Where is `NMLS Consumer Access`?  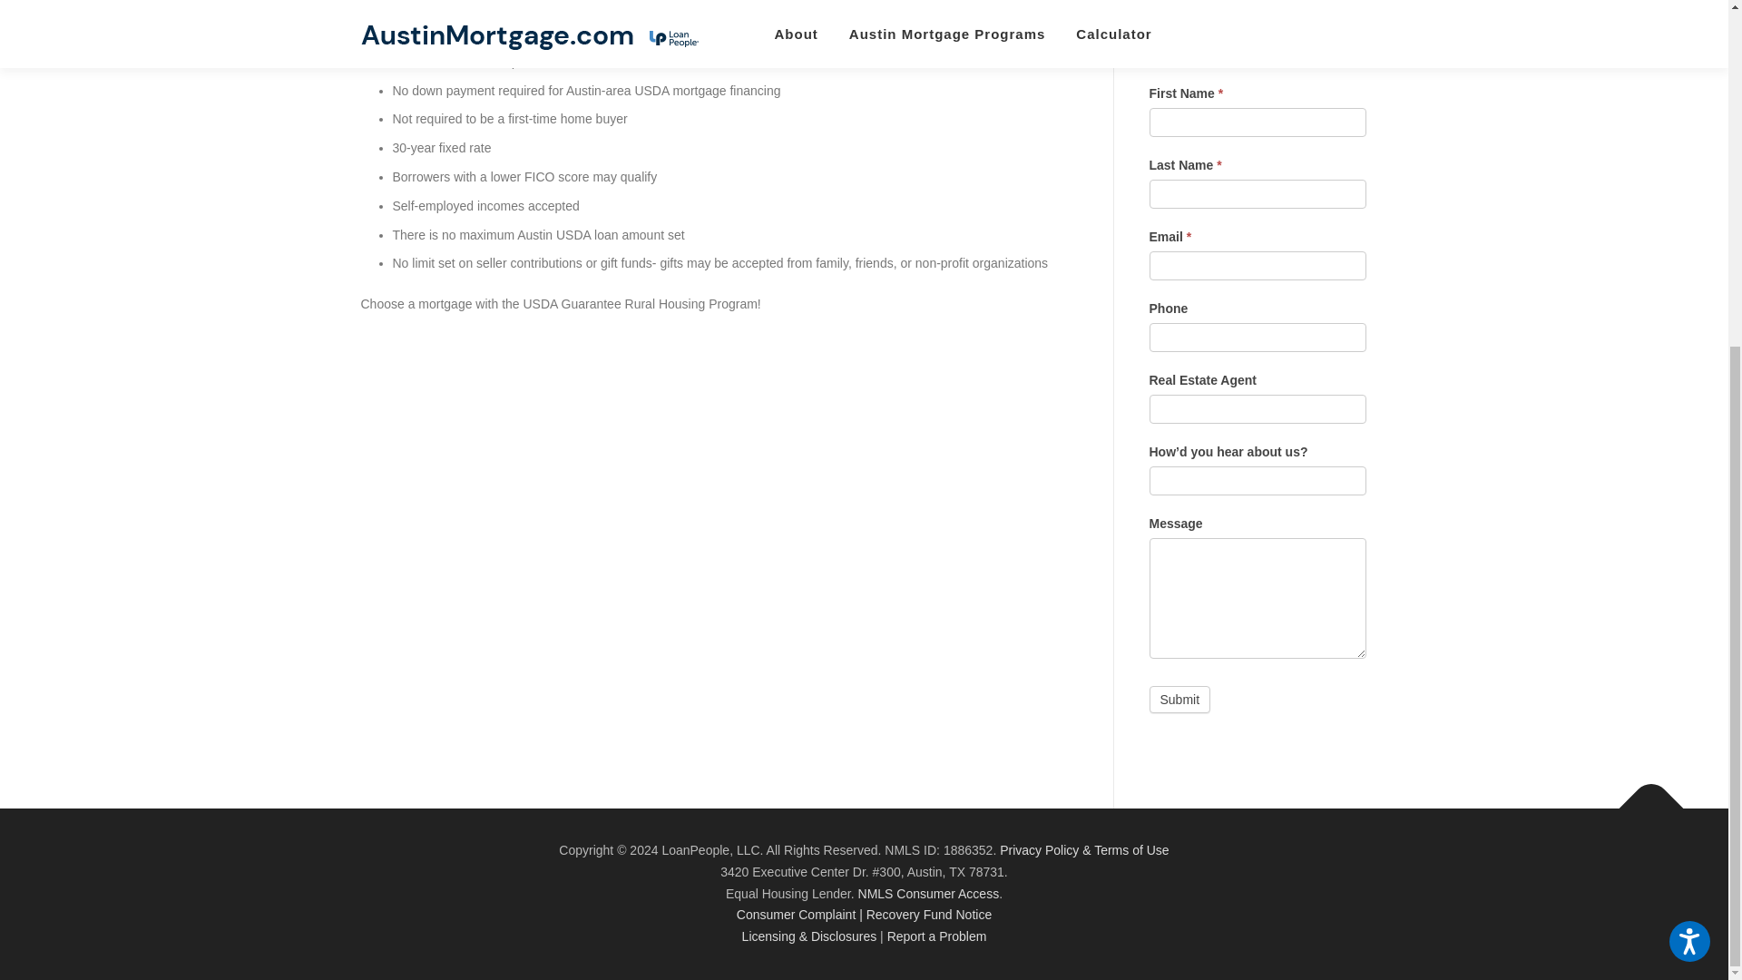
NMLS Consumer Access is located at coordinates (929, 893).